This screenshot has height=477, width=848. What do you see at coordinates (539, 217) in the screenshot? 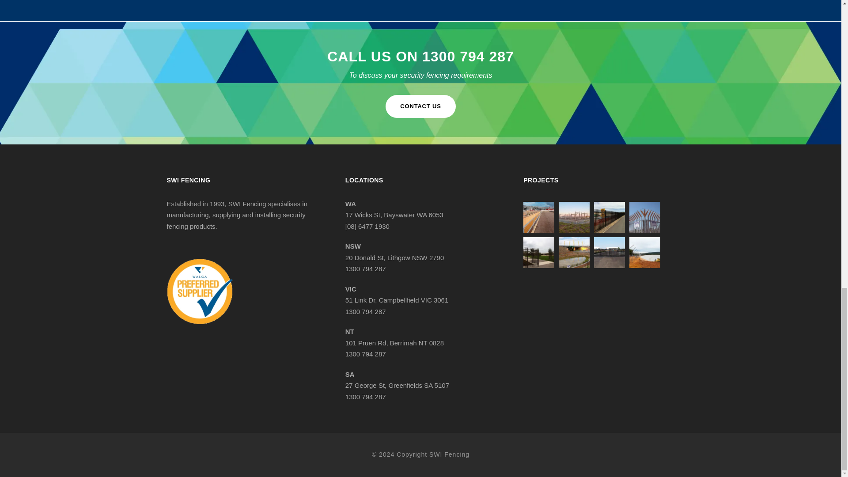
I see `INPEX Icthys LNG facilities handrail` at bounding box center [539, 217].